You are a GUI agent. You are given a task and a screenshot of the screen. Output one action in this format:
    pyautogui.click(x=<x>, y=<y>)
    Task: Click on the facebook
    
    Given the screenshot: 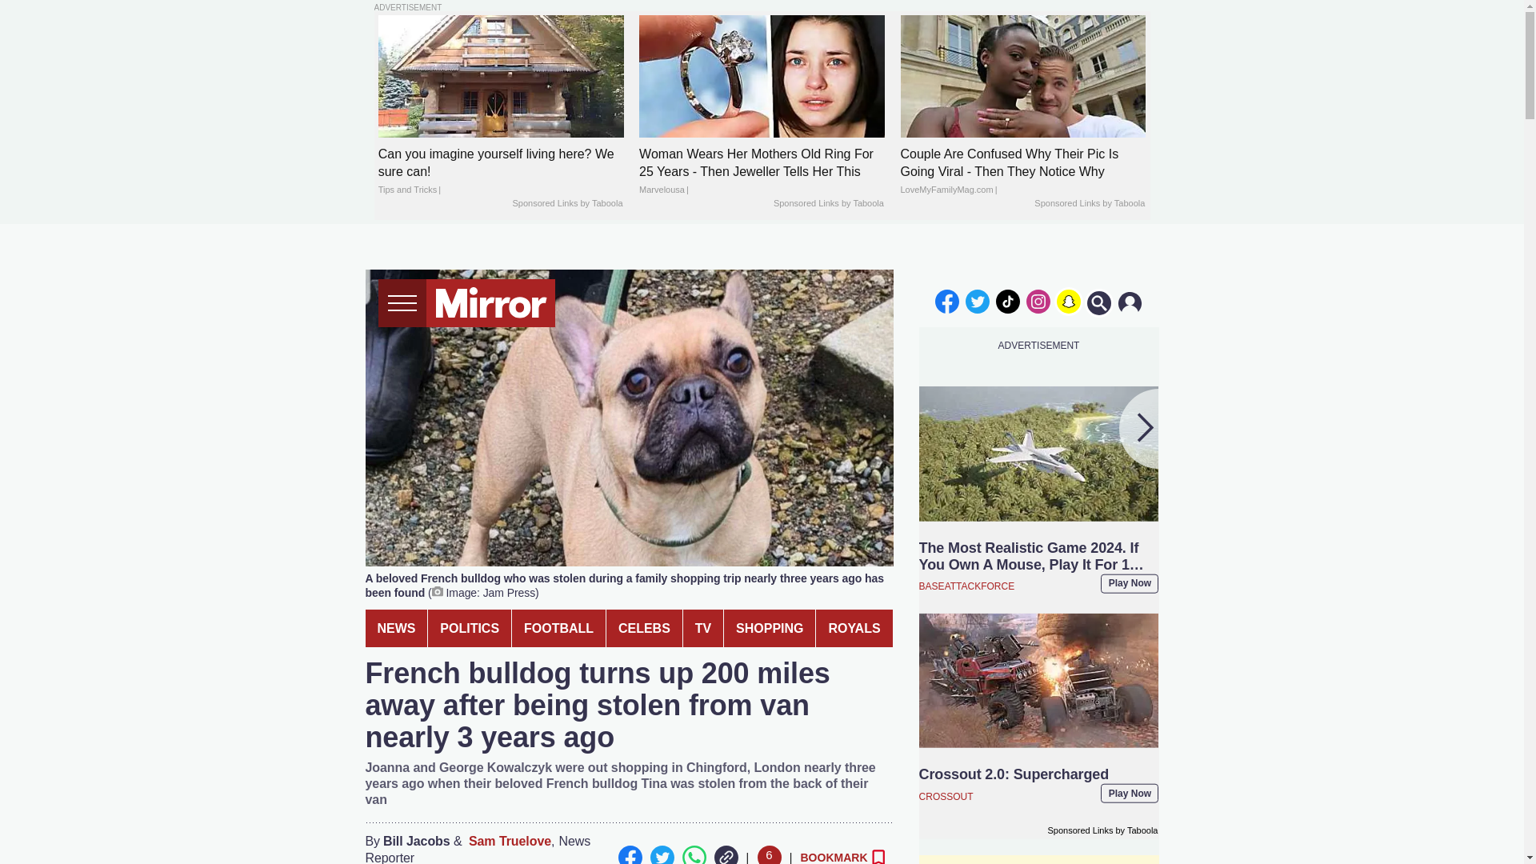 What is the action you would take?
    pyautogui.click(x=946, y=301)
    